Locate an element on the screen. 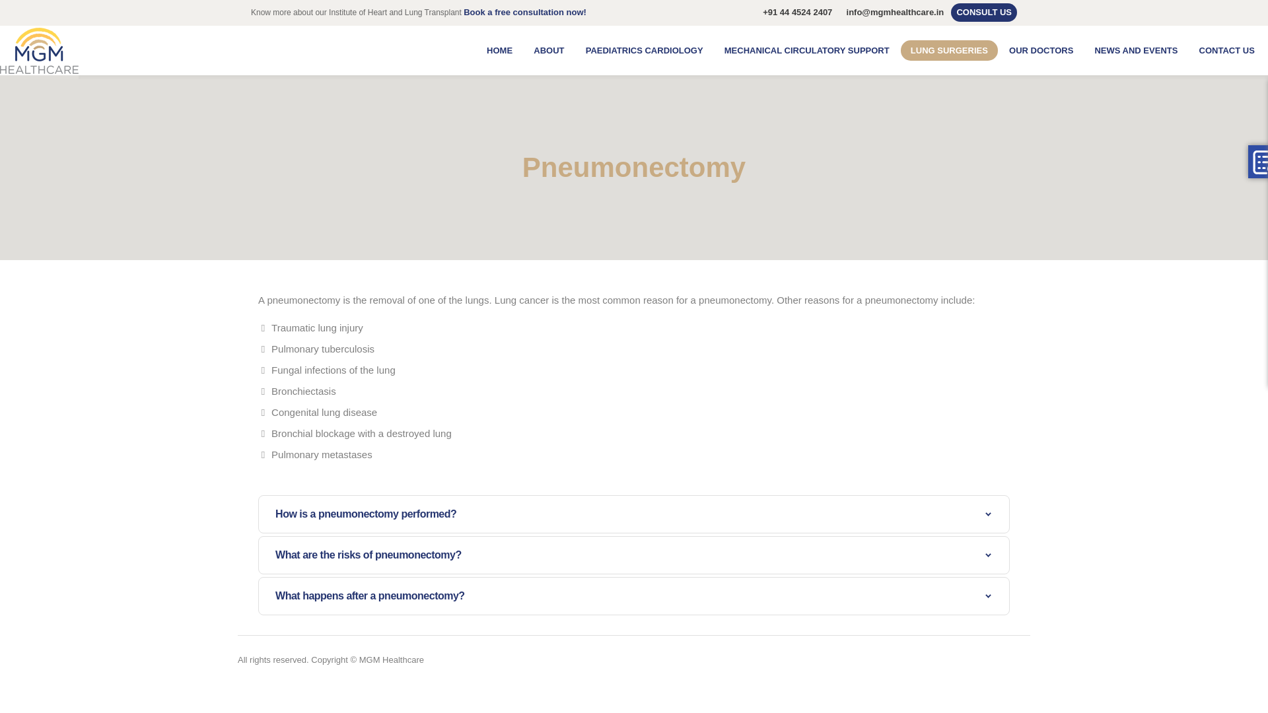 The image size is (1268, 713). CONTACT US is located at coordinates (1226, 50).